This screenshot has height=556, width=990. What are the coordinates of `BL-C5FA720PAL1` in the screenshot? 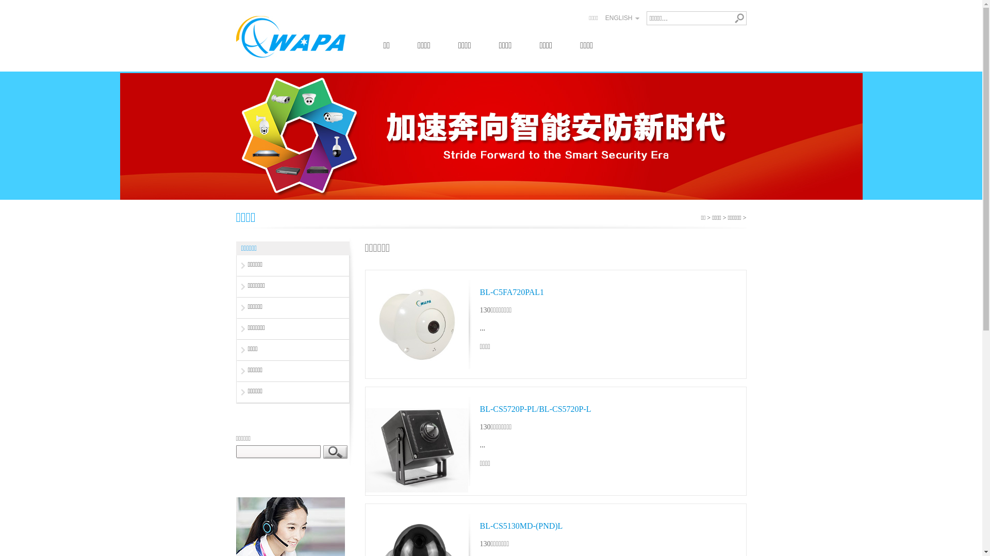 It's located at (511, 292).